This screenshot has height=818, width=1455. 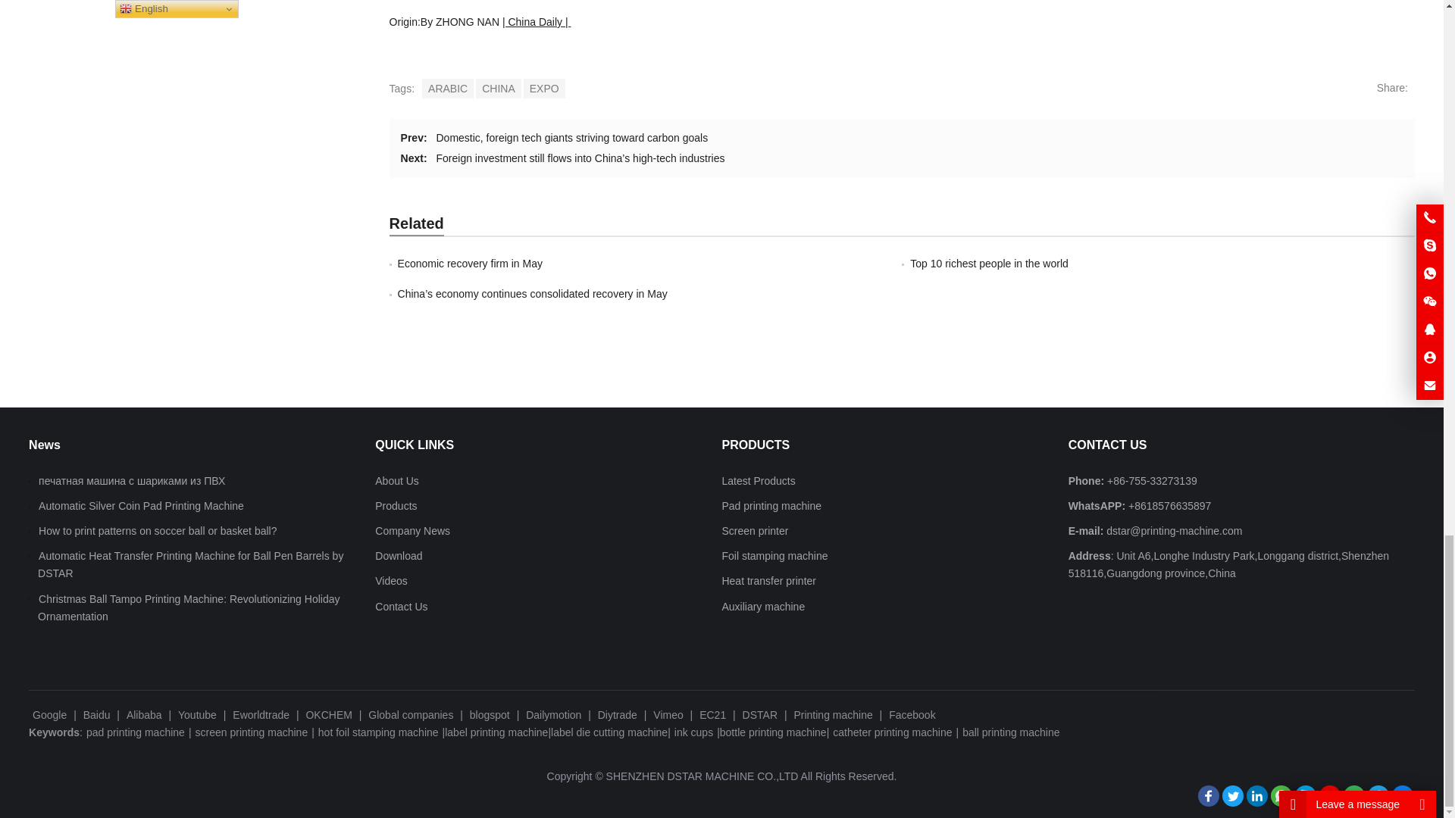 What do you see at coordinates (470, 264) in the screenshot?
I see `Economic recovery firm in May` at bounding box center [470, 264].